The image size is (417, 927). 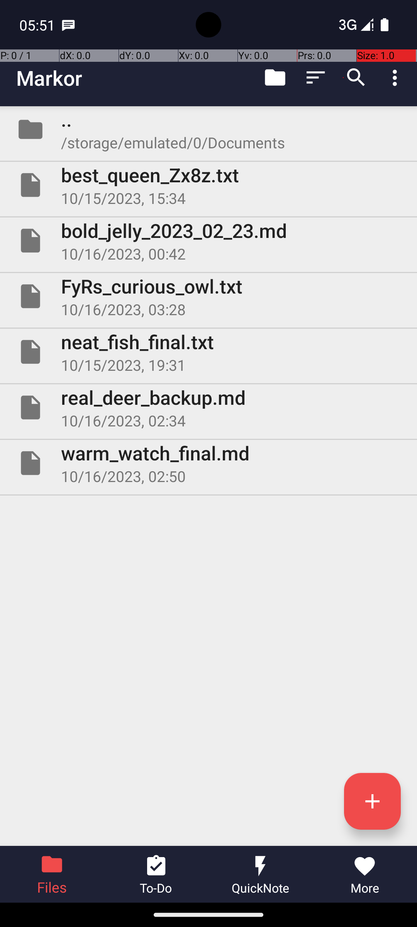 What do you see at coordinates (38, 25) in the screenshot?
I see `05:51` at bounding box center [38, 25].